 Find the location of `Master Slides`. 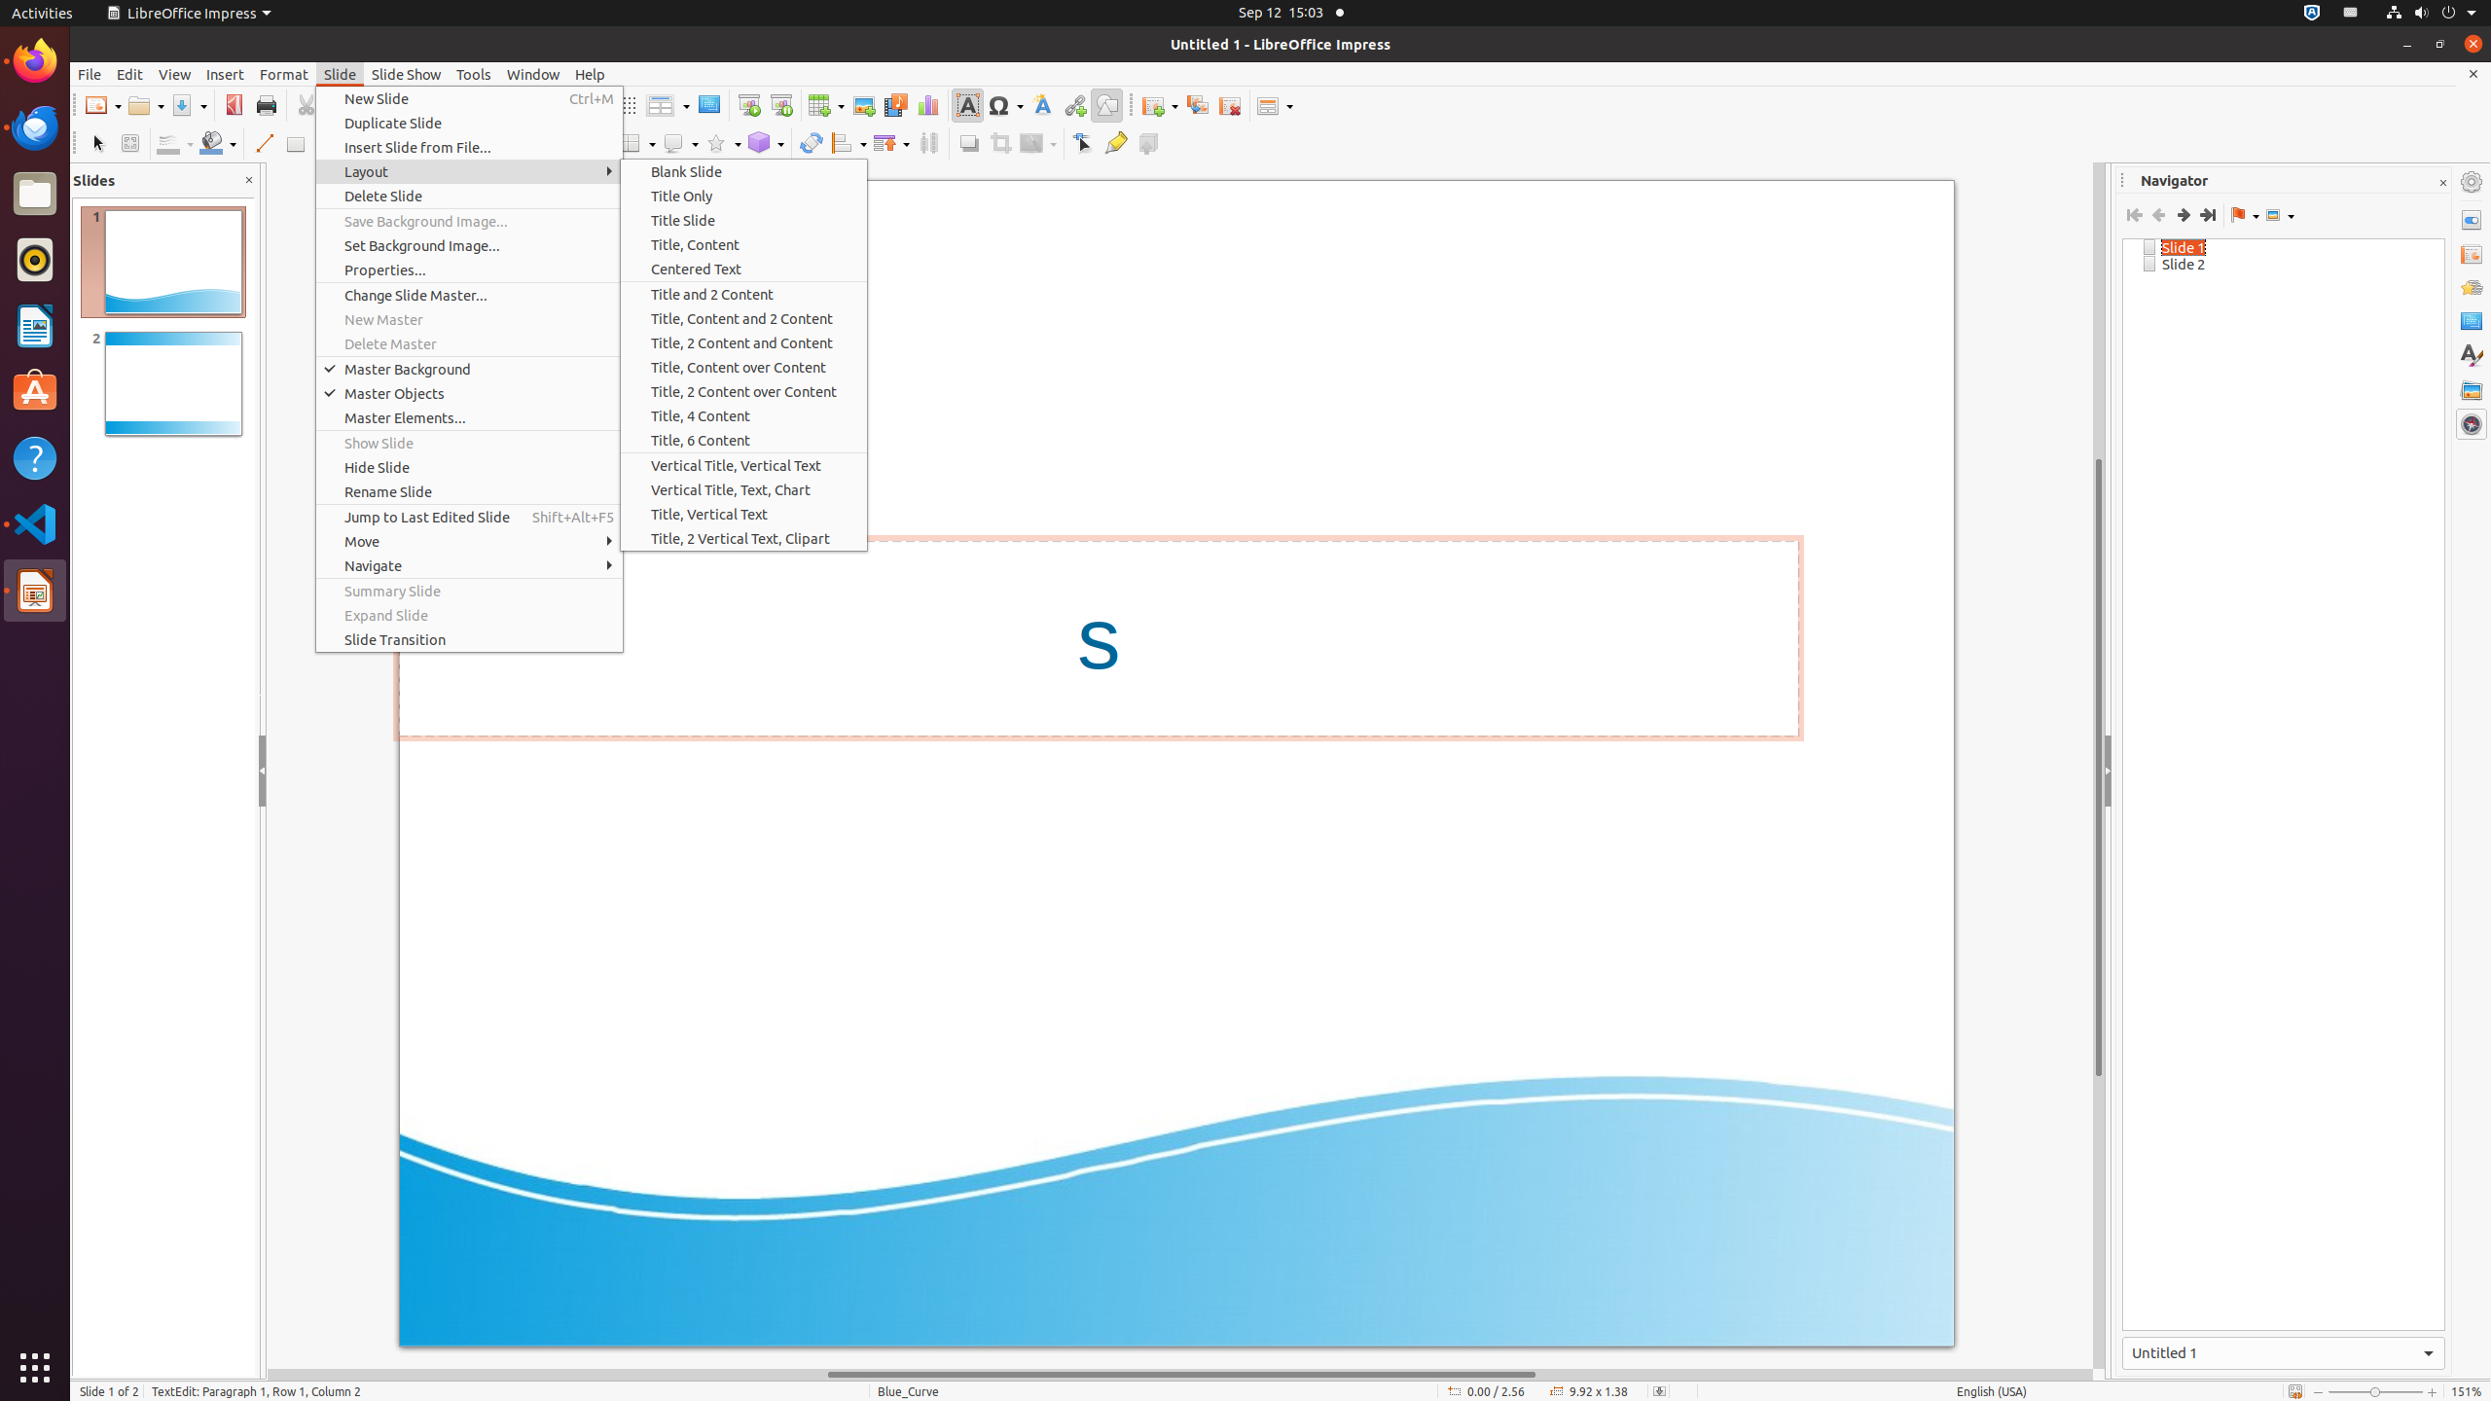

Master Slides is located at coordinates (2472, 322).